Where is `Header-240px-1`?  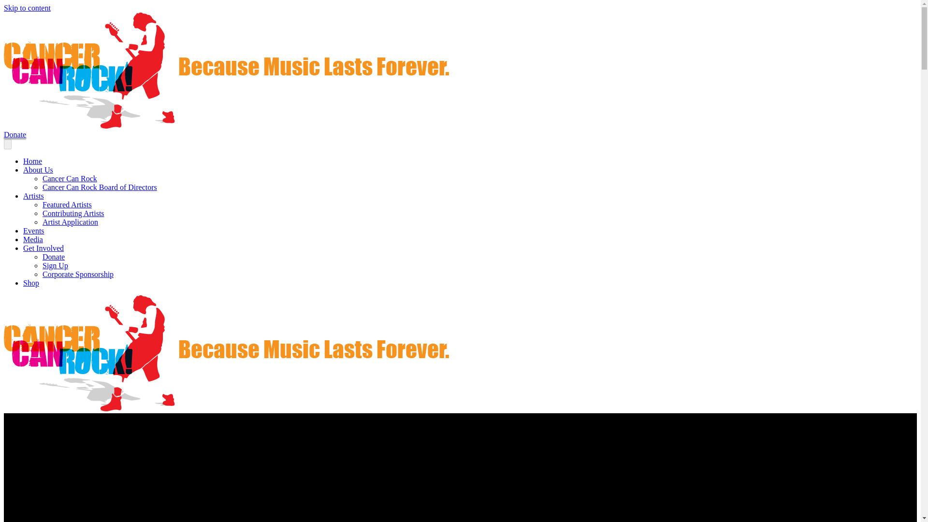
Header-240px-1 is located at coordinates (226, 70).